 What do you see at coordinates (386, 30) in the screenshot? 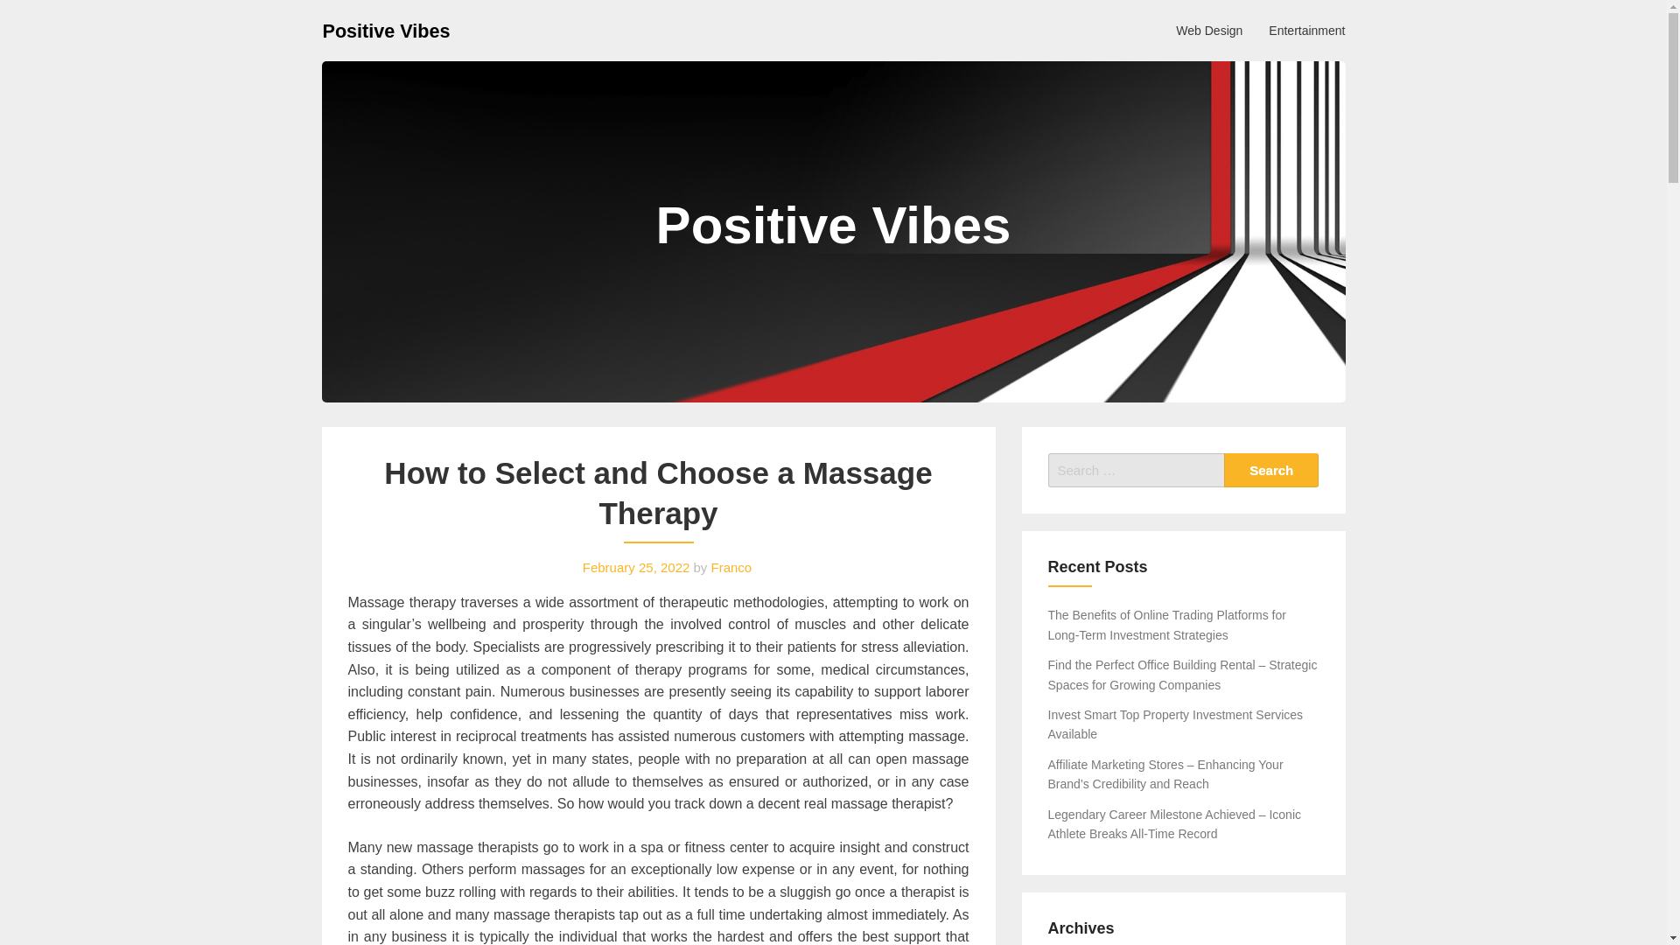
I see `Positive Vibes` at bounding box center [386, 30].